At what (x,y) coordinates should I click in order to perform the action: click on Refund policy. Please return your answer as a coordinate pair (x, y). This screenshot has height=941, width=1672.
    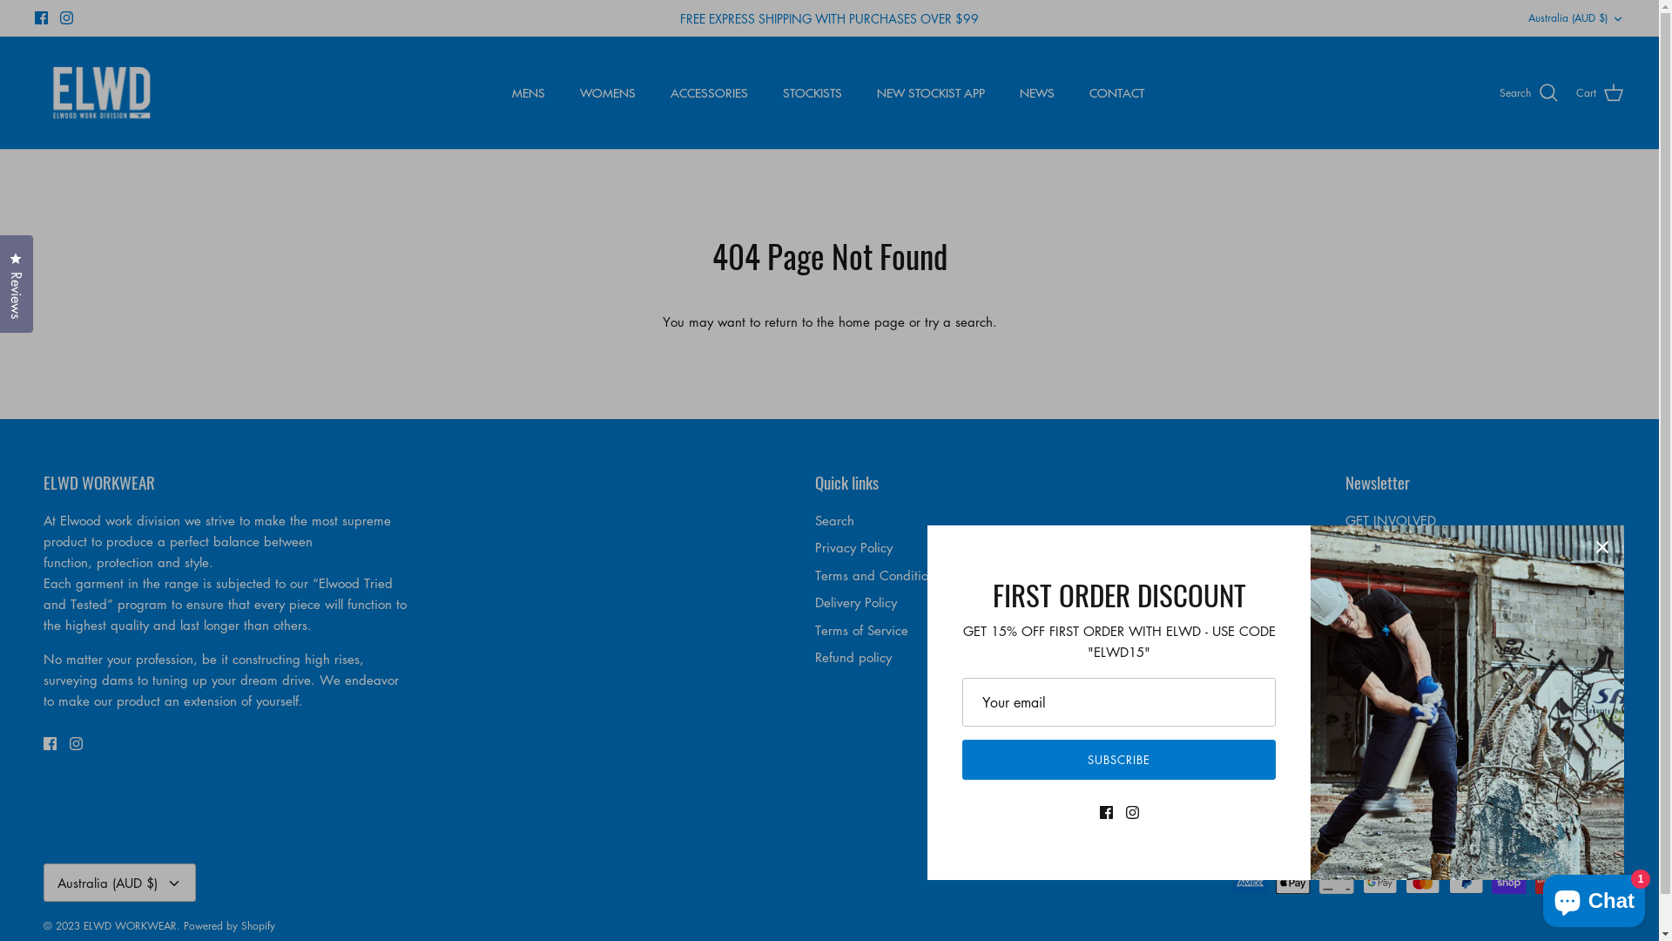
    Looking at the image, I should click on (853, 657).